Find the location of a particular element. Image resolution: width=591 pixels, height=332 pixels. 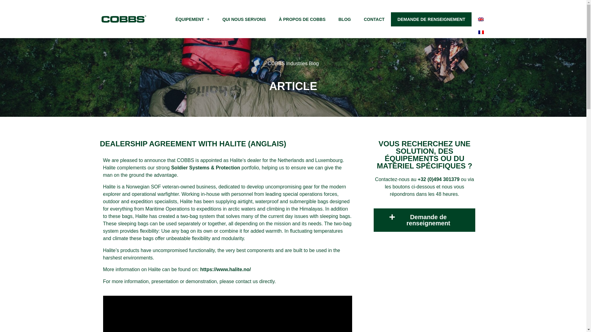

QUI NOUS SERVONS is located at coordinates (244, 19).